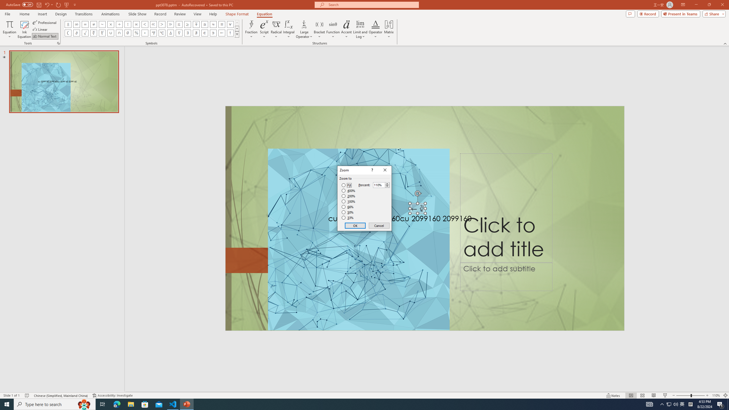 The width and height of the screenshot is (729, 410). I want to click on Equation Symbol Percentage, so click(136, 33).